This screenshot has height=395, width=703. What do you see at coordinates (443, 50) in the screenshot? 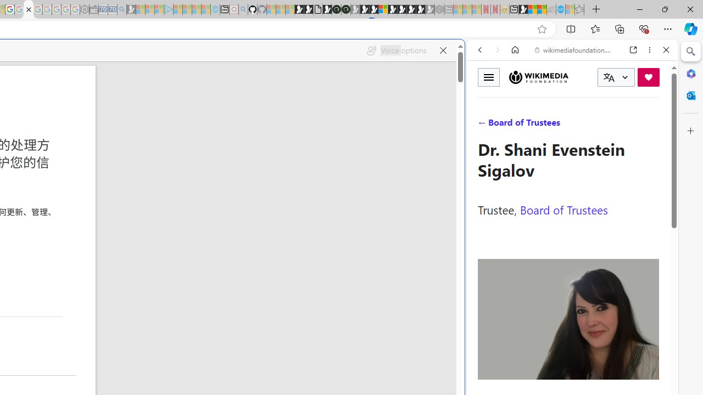
I see `Close read aloud` at bounding box center [443, 50].